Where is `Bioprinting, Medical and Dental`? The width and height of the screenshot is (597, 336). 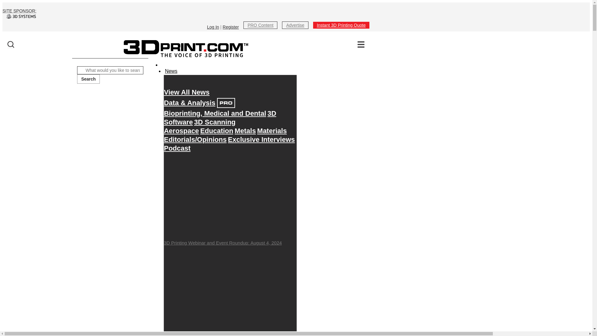
Bioprinting, Medical and Dental is located at coordinates (215, 113).